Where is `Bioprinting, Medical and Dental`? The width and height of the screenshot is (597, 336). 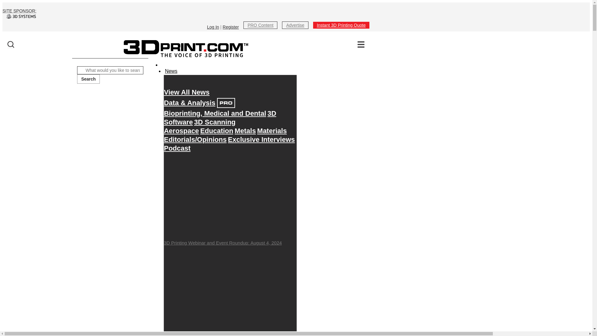
Bioprinting, Medical and Dental is located at coordinates (215, 113).